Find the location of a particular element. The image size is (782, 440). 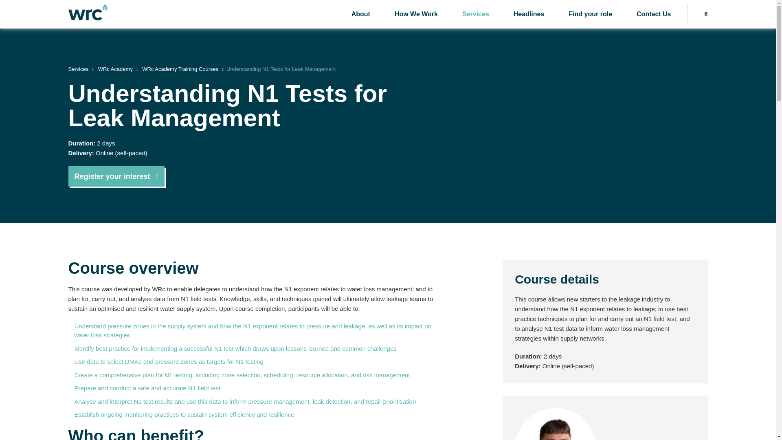

Headlines is located at coordinates (529, 14).